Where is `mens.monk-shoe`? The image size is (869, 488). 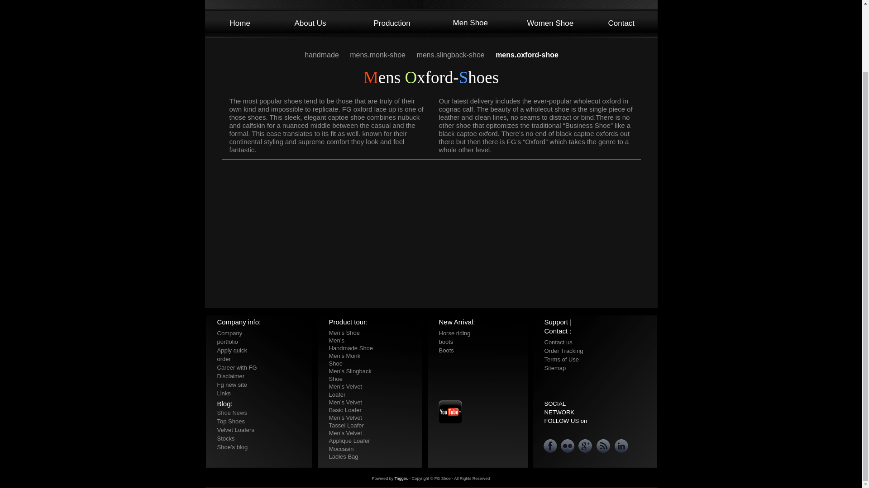 mens.monk-shoe is located at coordinates (378, 55).